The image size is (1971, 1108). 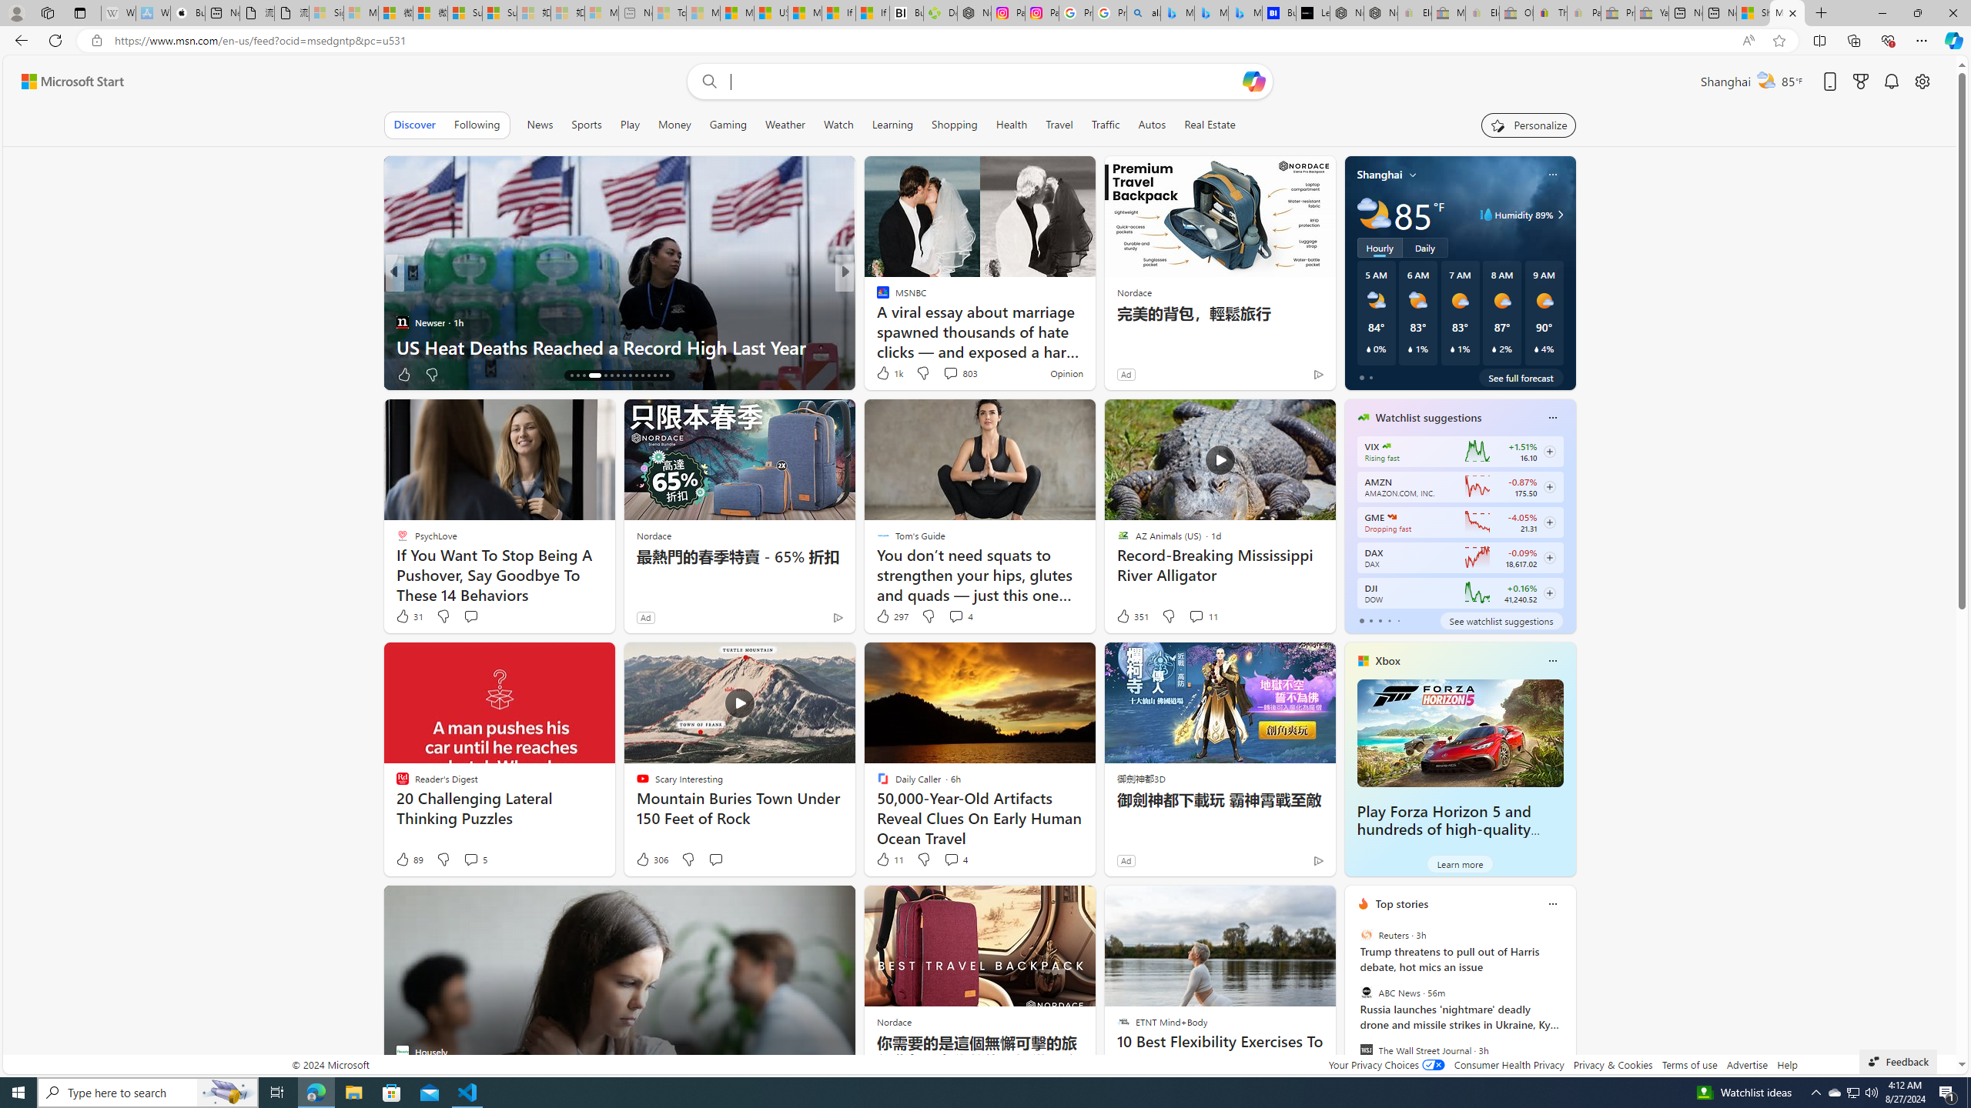 I want to click on AutomationID: tab-28, so click(x=654, y=375).